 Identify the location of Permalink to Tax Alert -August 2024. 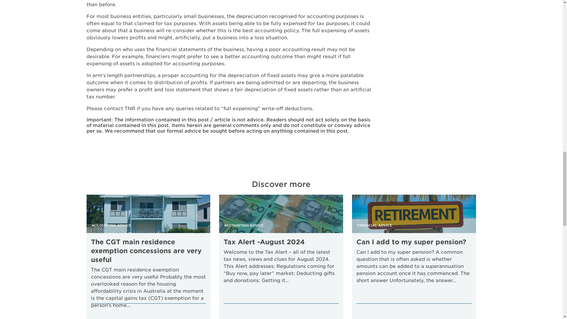
(264, 242).